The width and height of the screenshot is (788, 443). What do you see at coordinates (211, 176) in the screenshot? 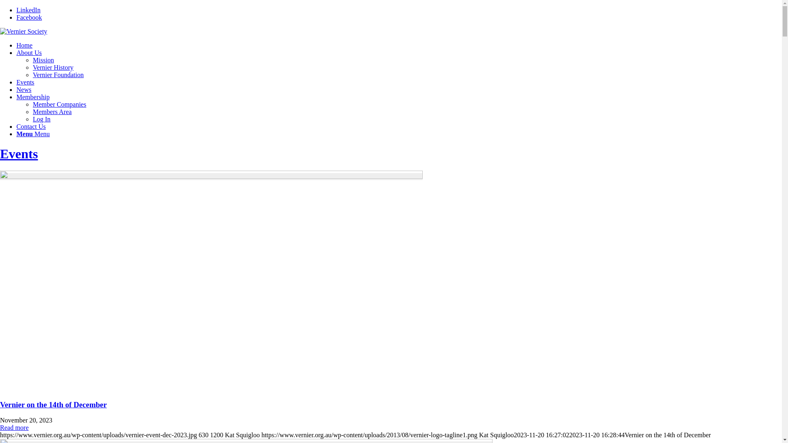
I see `Vernier on the 14th of December` at bounding box center [211, 176].